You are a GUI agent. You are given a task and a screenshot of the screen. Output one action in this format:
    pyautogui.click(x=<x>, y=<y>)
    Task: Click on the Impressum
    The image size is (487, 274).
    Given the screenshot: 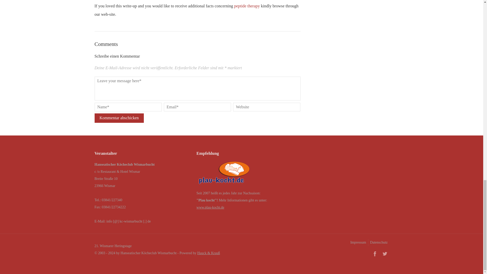 What is the action you would take?
    pyautogui.click(x=358, y=242)
    